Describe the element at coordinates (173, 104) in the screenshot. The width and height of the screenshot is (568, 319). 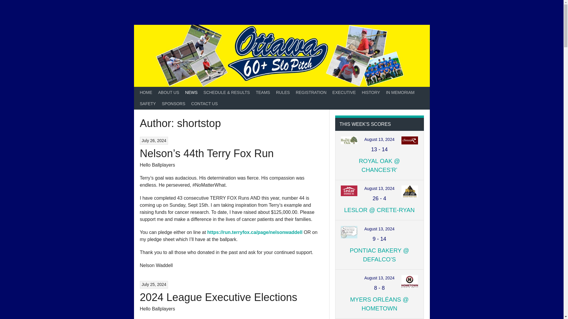
I see `SPONSORS` at that location.